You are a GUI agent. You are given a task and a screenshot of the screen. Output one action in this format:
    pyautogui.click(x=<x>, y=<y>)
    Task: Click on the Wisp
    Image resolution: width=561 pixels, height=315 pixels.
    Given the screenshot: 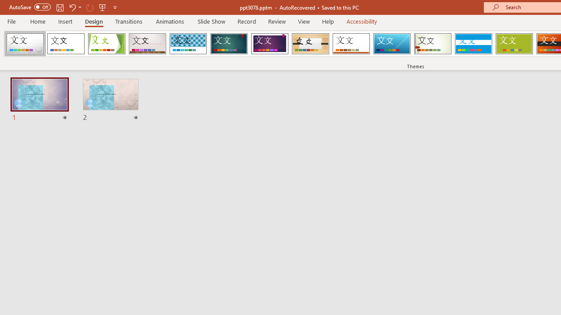 What is the action you would take?
    pyautogui.click(x=433, y=44)
    